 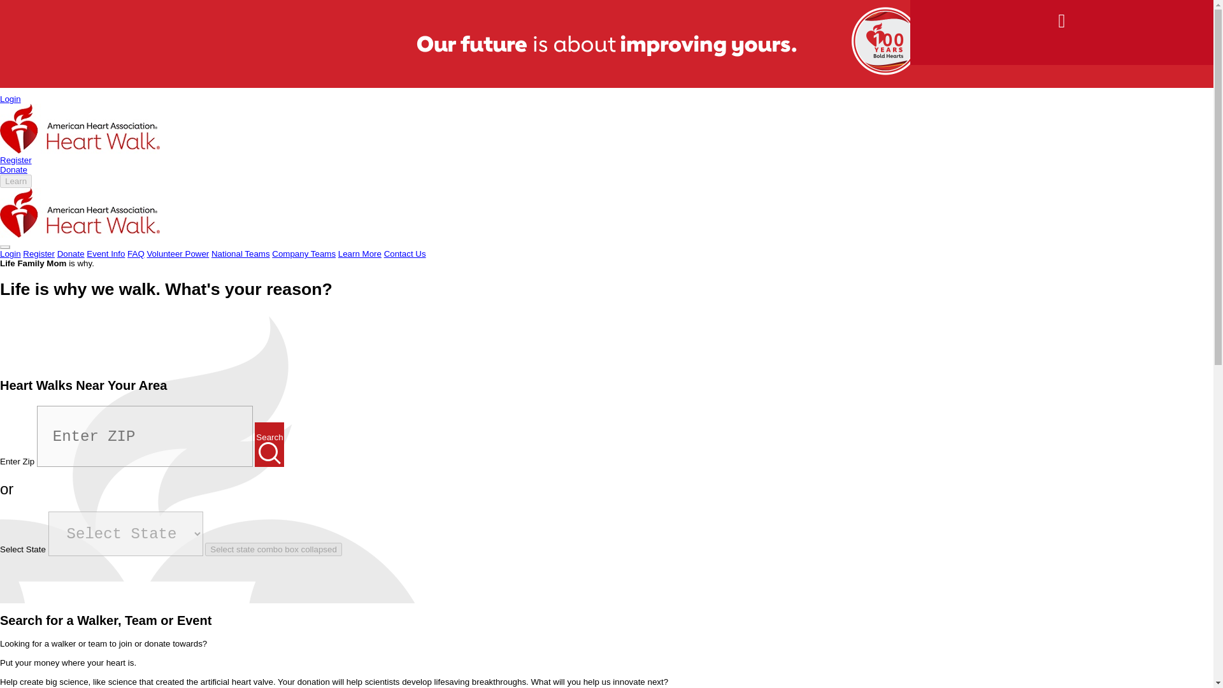 What do you see at coordinates (360, 254) in the screenshot?
I see `Learn More` at bounding box center [360, 254].